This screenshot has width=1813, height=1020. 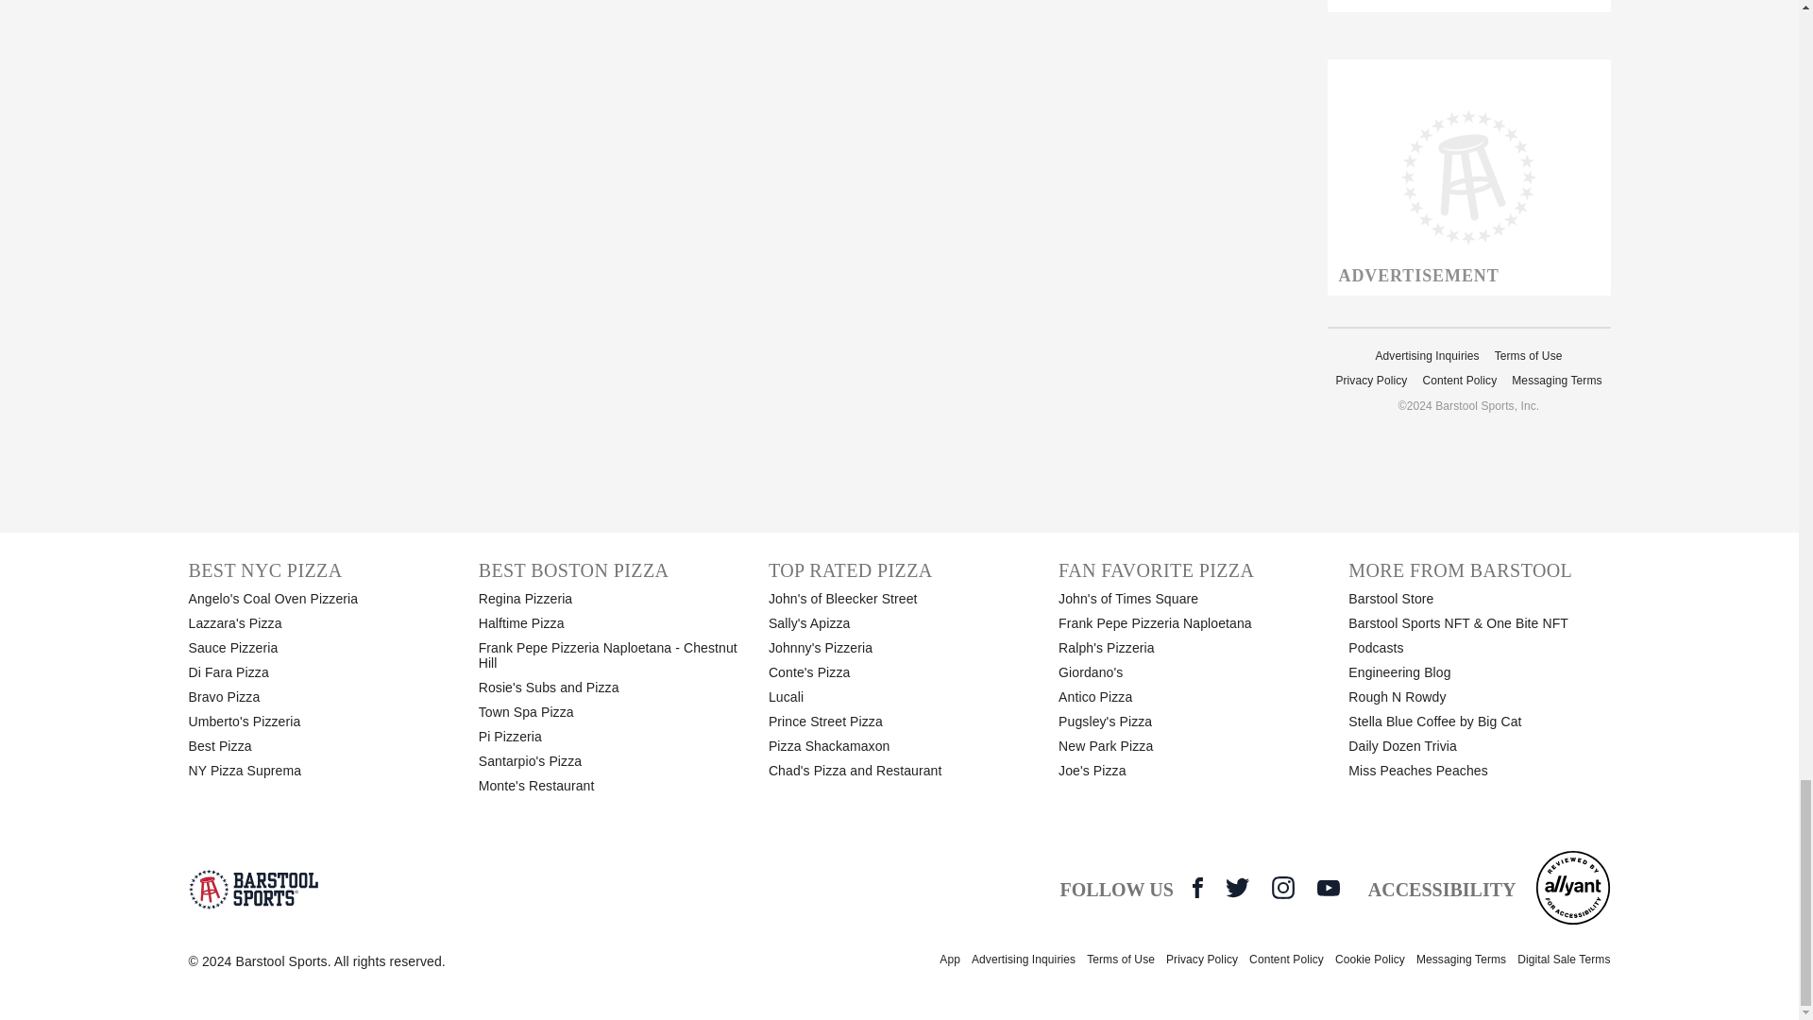 What do you see at coordinates (1282, 887) in the screenshot?
I see `Instagram Icon` at bounding box center [1282, 887].